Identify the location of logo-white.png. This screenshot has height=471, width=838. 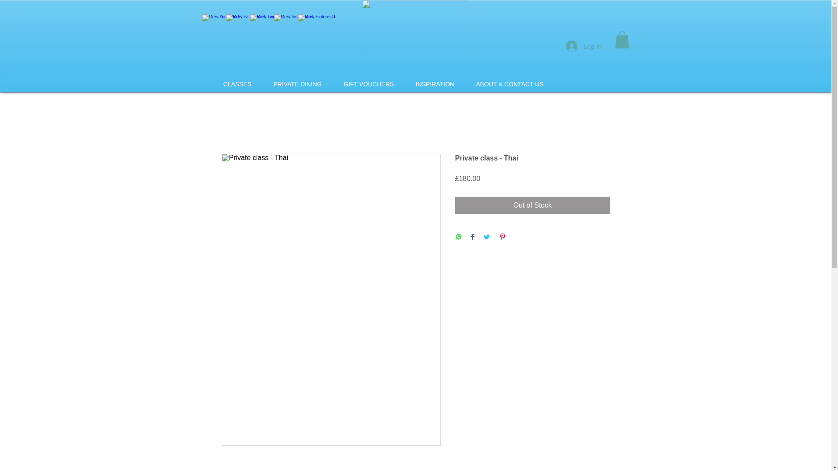
(414, 33).